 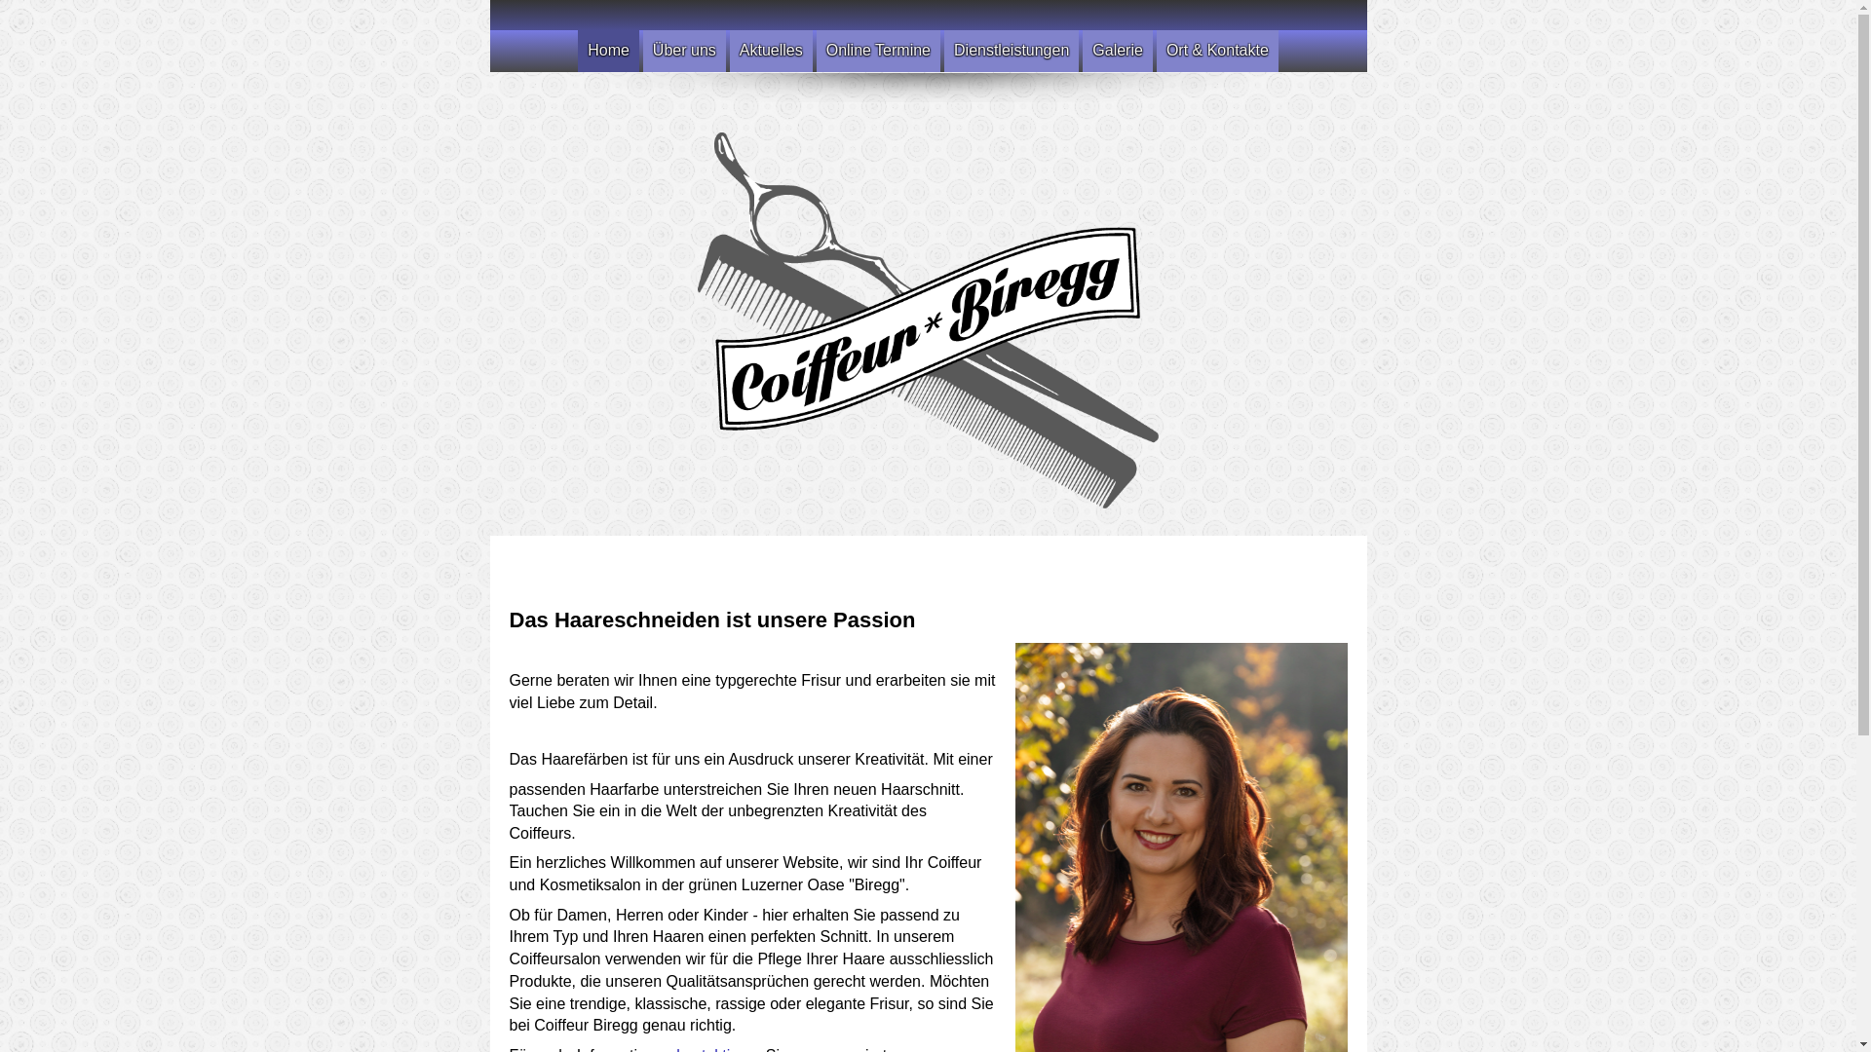 I want to click on Home, so click(x=608, y=51).